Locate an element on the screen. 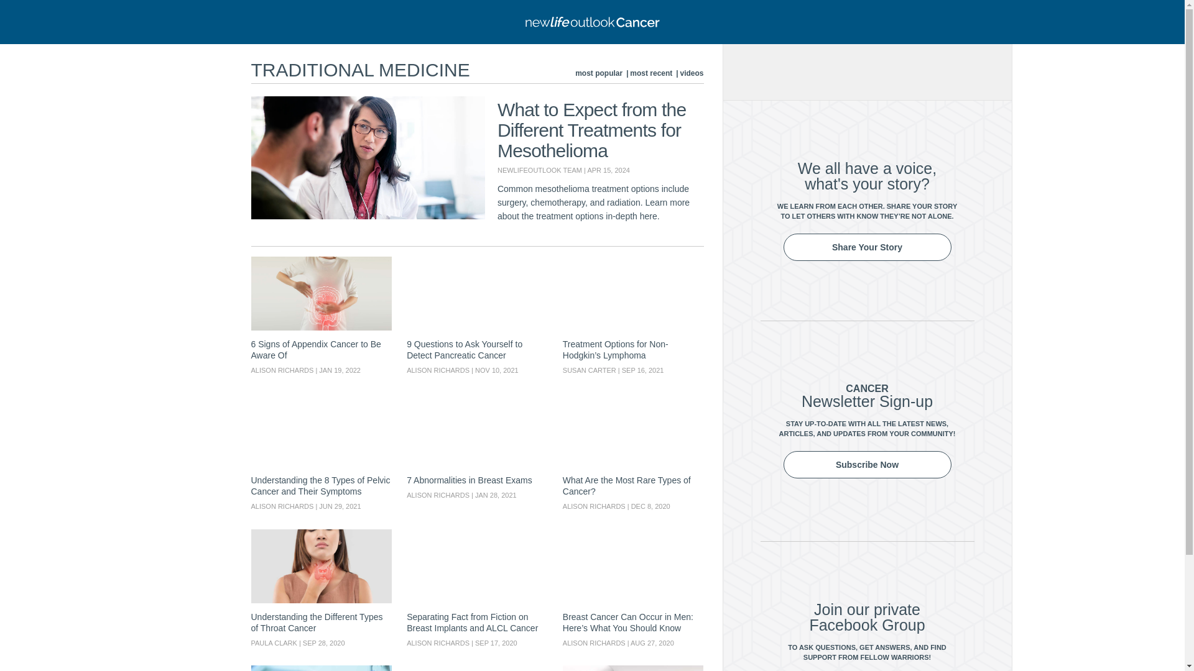 This screenshot has width=1194, height=671. ALISON RICHARDS is located at coordinates (282, 506).